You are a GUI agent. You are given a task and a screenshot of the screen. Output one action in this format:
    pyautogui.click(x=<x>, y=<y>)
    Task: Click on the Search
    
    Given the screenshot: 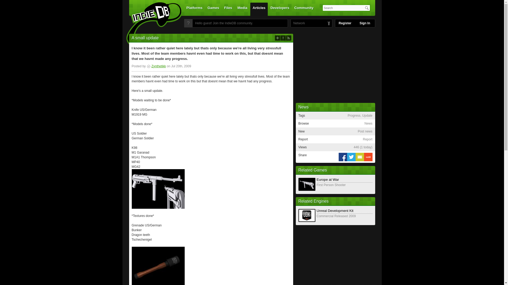 What is the action you would take?
    pyautogui.click(x=367, y=8)
    